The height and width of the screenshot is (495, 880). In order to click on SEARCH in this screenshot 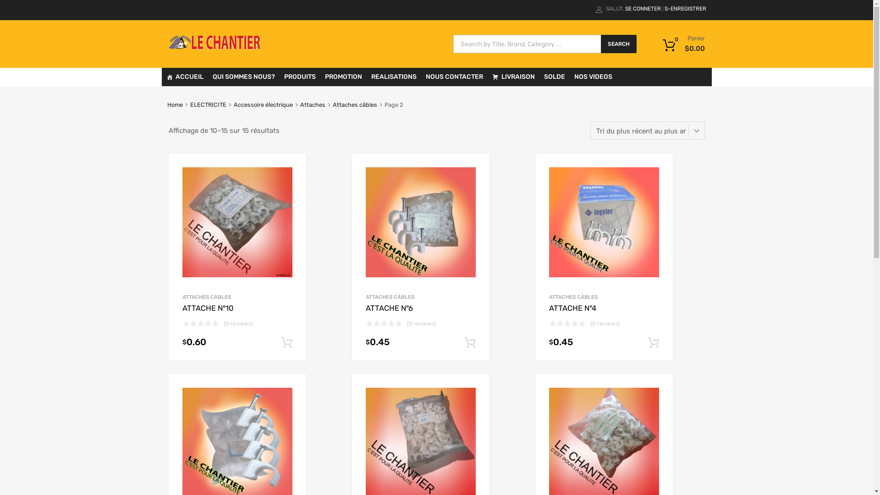, I will do `click(618, 44)`.